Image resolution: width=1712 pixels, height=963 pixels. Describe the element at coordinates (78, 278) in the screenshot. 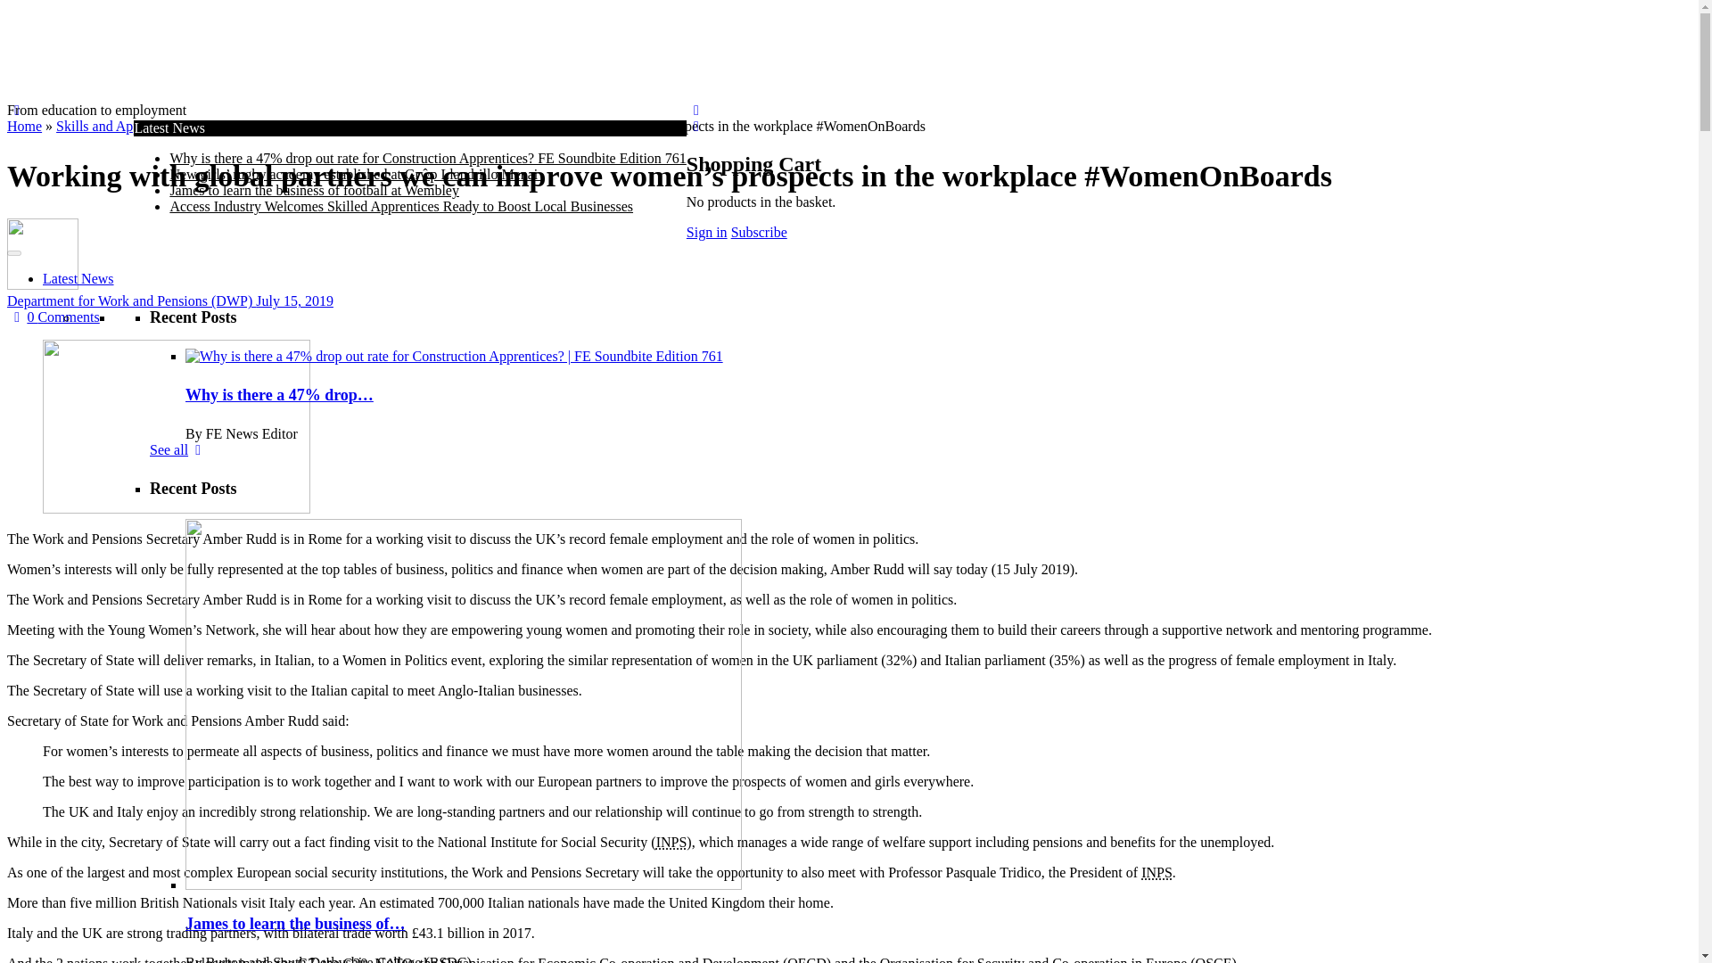

I see `Latest News` at that location.